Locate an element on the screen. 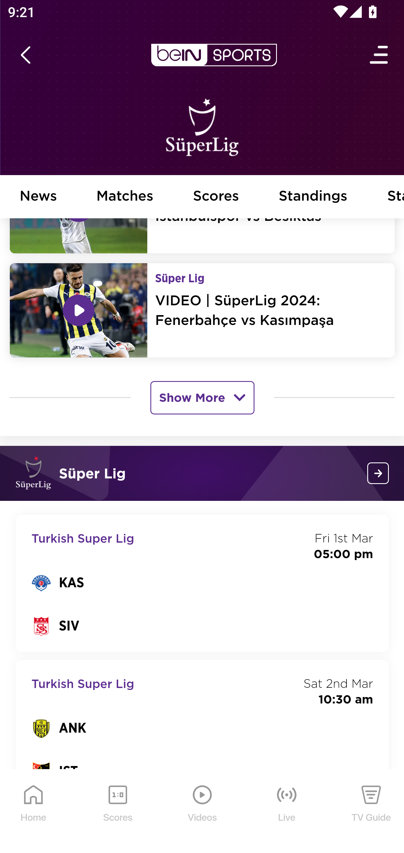  en-us?platform=mobile_android bein logo white is located at coordinates (214, 55).